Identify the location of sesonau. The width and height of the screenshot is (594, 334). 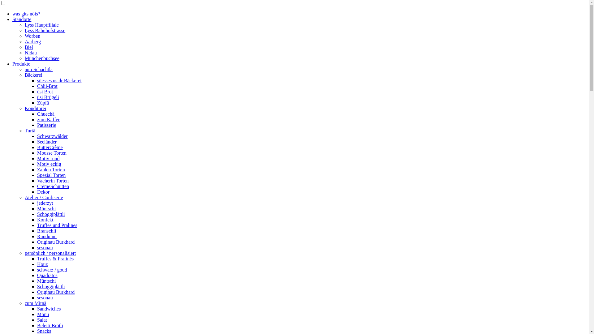
(45, 298).